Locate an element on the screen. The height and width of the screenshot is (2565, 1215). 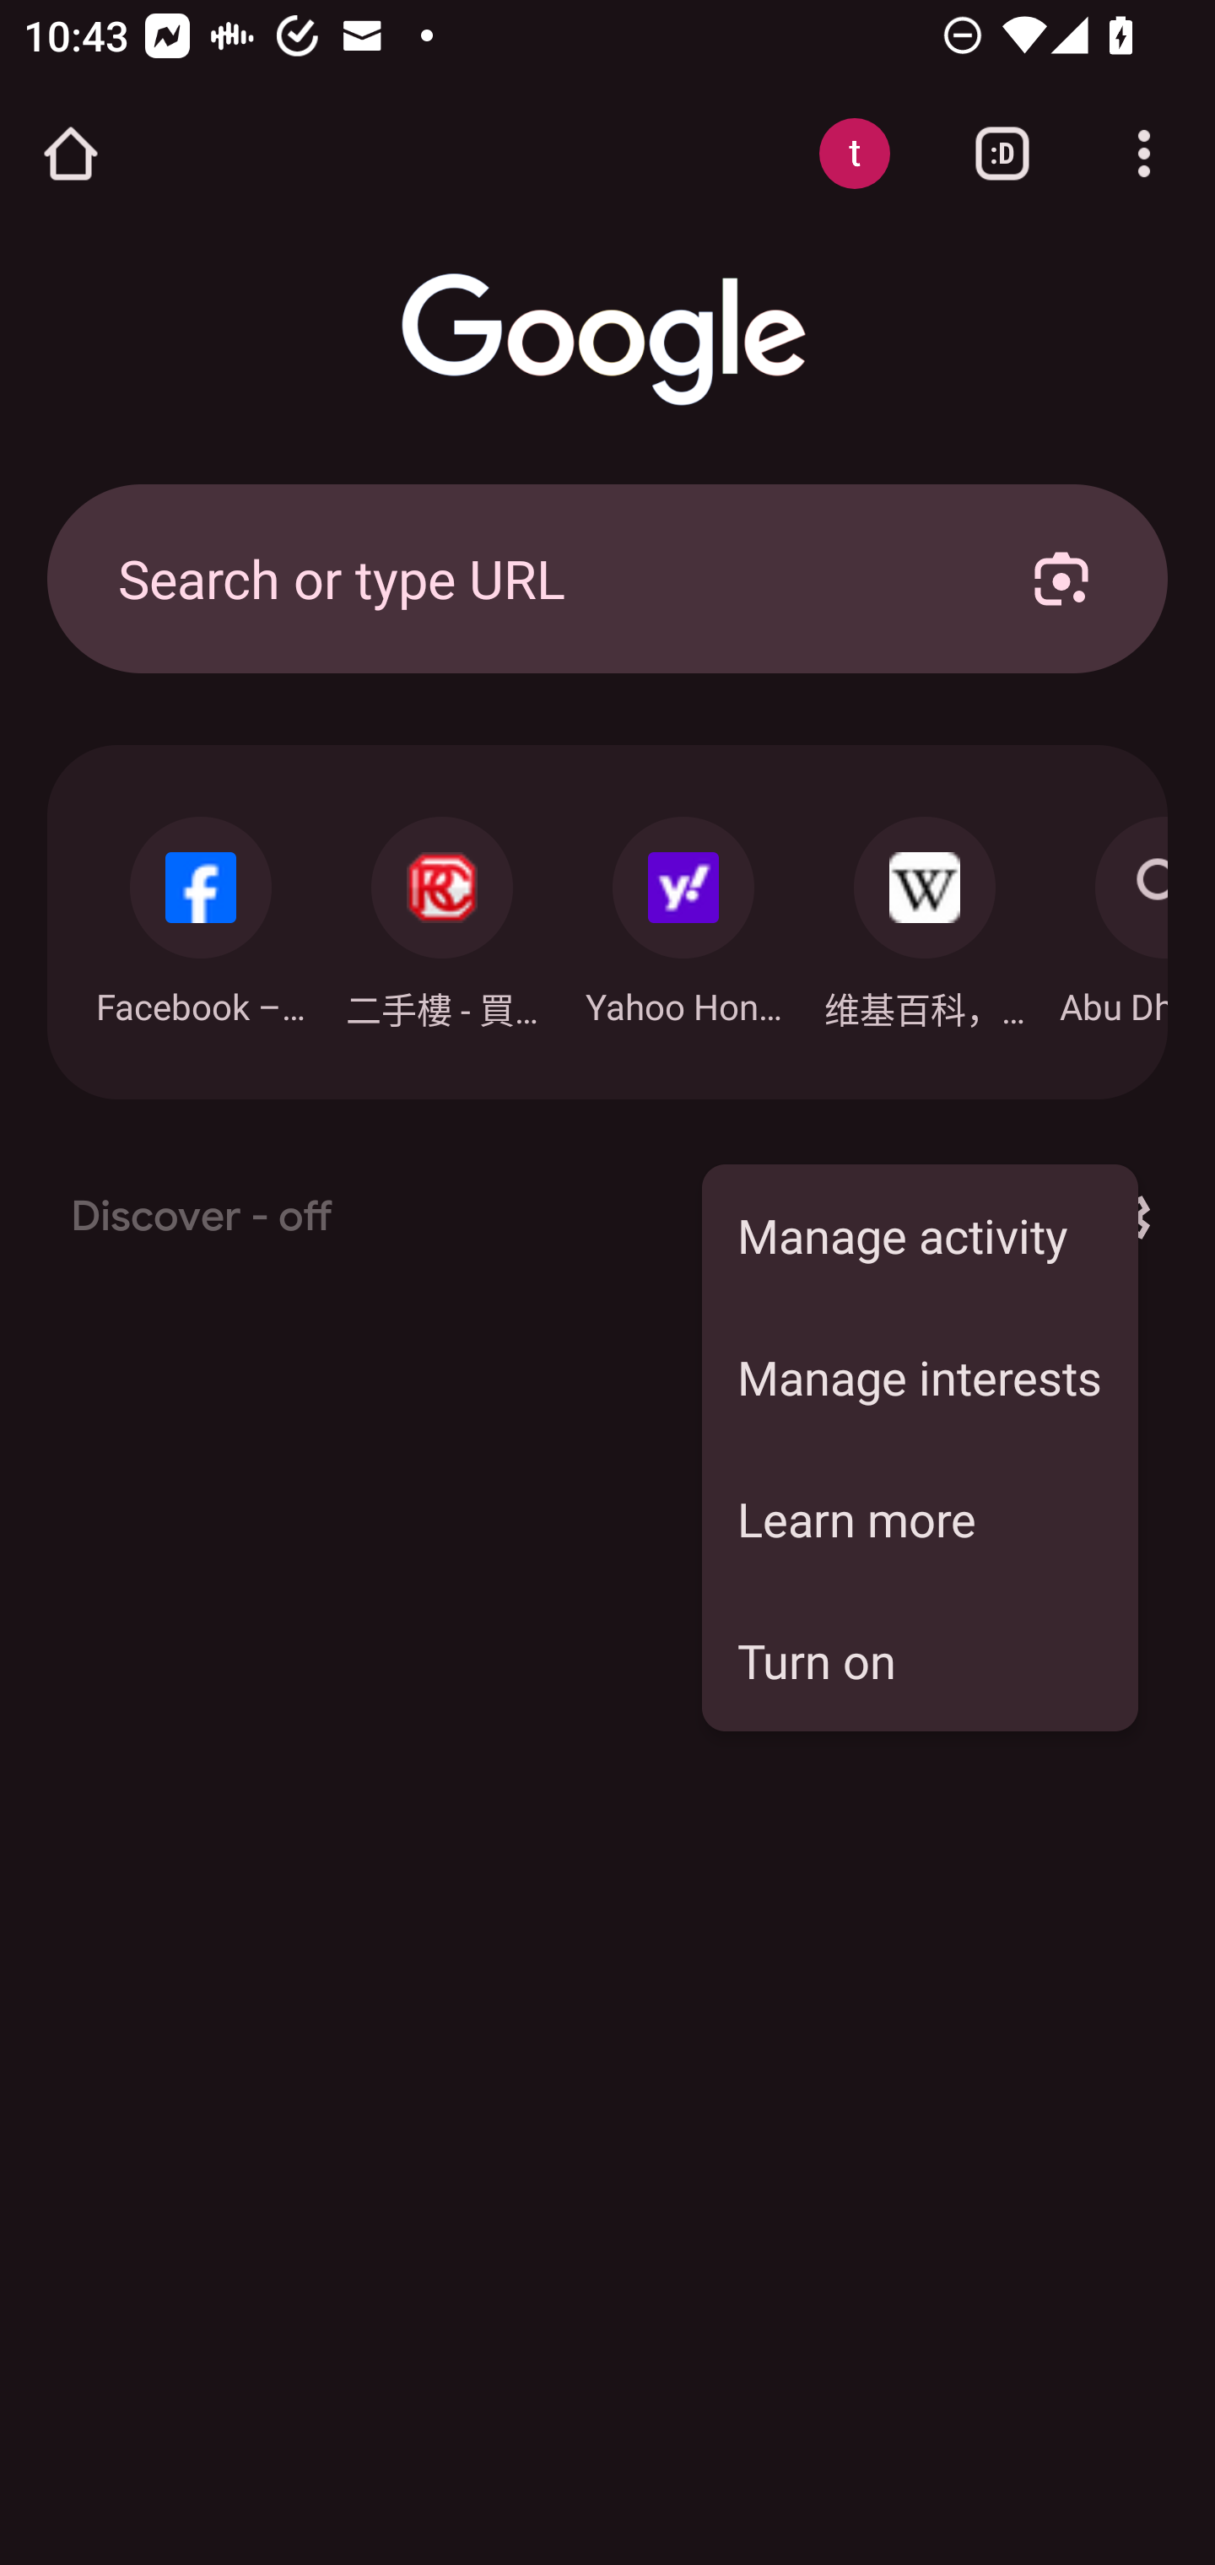
Manage activity is located at coordinates (920, 1235).